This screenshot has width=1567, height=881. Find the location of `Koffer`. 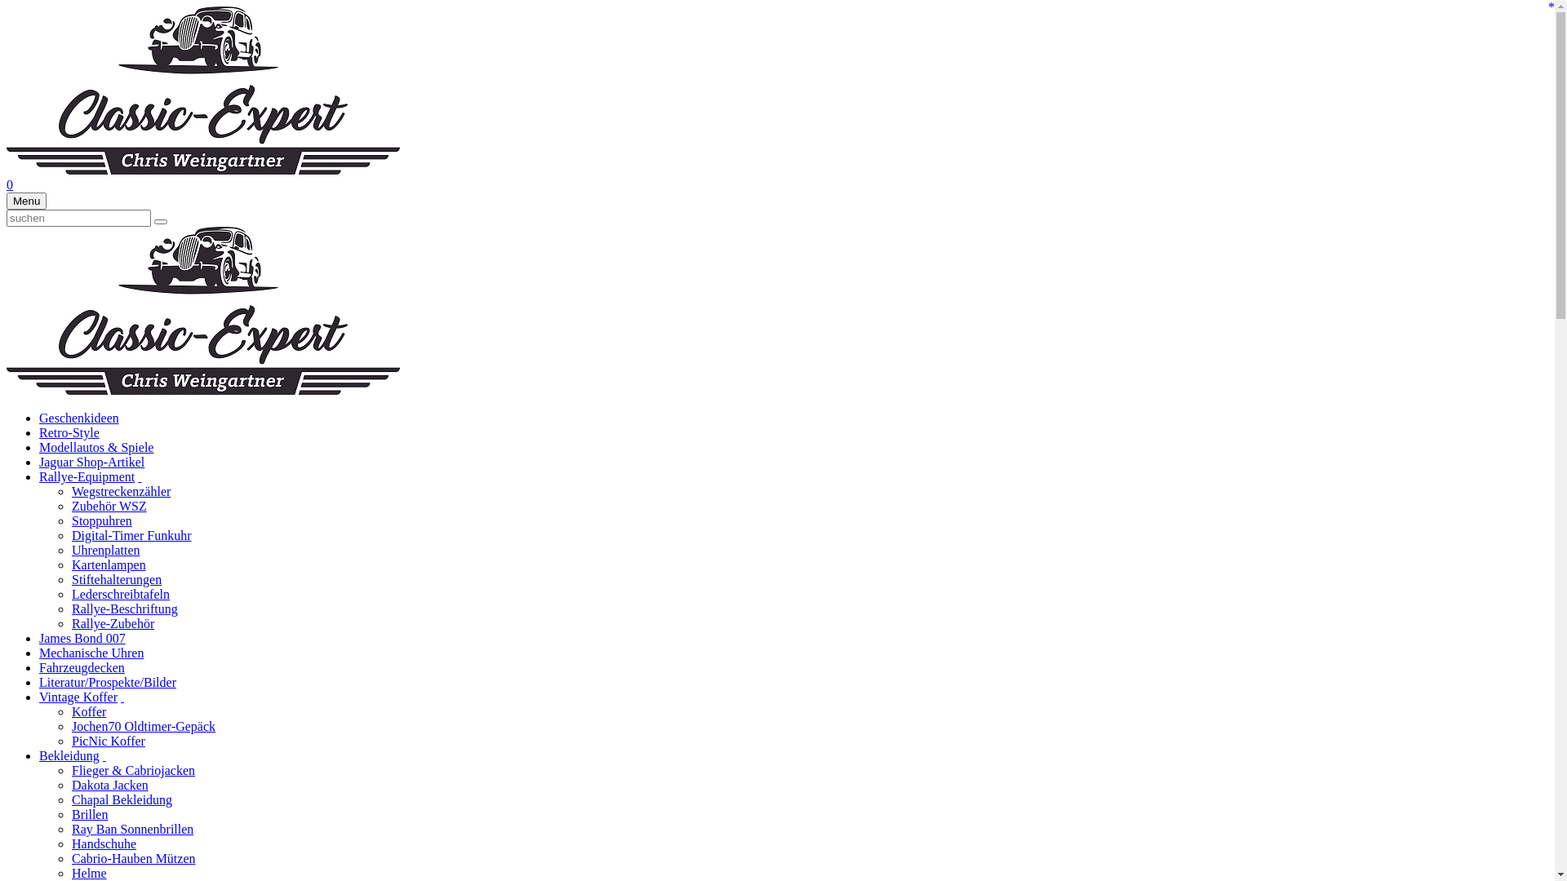

Koffer is located at coordinates (89, 711).